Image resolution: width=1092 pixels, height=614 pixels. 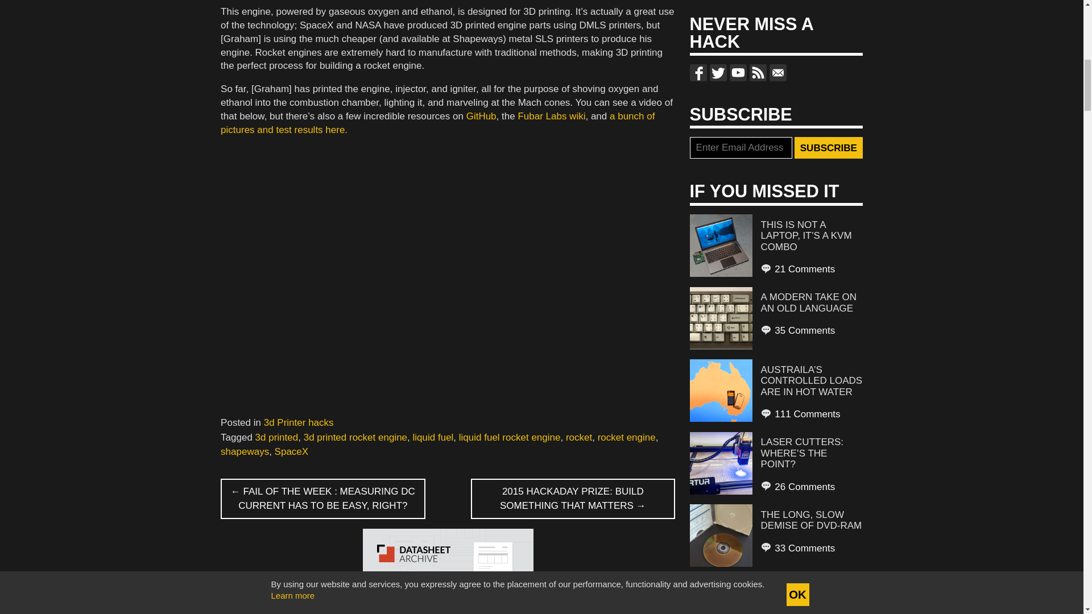 What do you see at coordinates (276, 437) in the screenshot?
I see `3d printed` at bounding box center [276, 437].